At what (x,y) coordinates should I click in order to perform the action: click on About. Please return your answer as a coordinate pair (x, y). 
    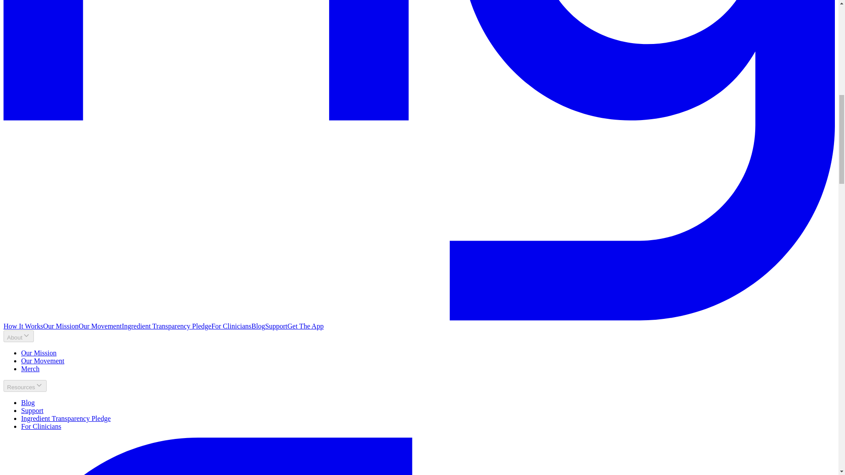
    Looking at the image, I should click on (18, 336).